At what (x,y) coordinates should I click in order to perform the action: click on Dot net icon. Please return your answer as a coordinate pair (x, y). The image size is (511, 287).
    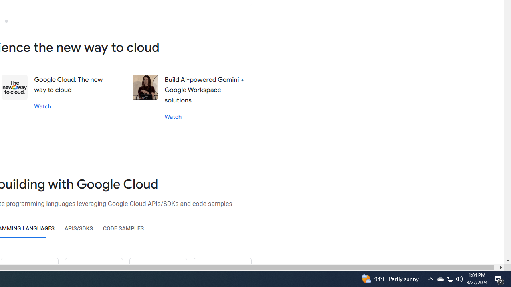
    Looking at the image, I should click on (158, 272).